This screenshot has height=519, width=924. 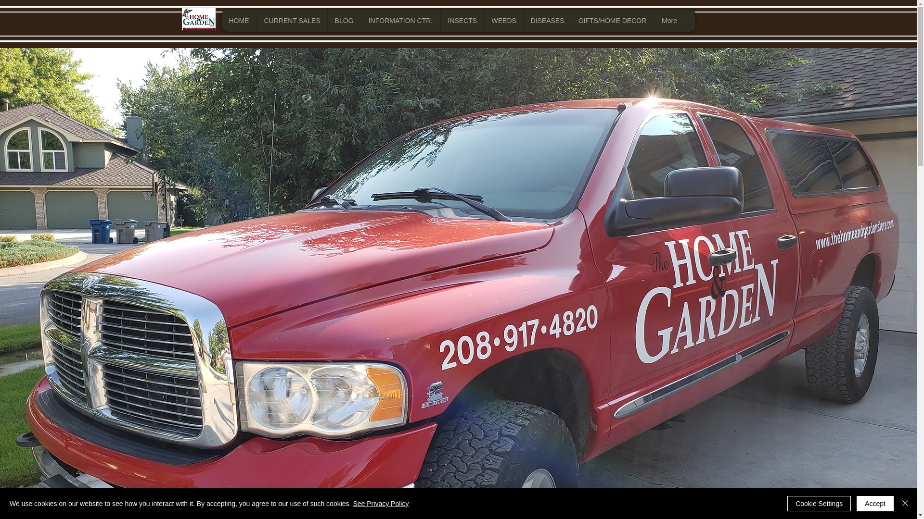 I want to click on HOME, so click(x=239, y=20).